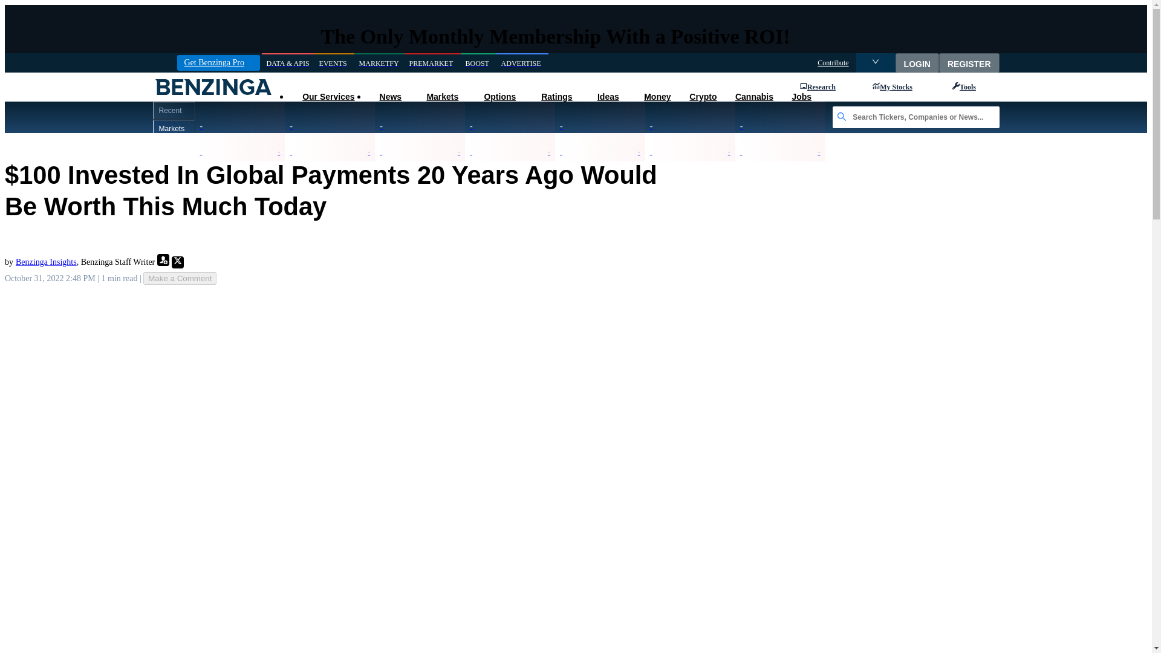 The image size is (1161, 653). What do you see at coordinates (479, 63) in the screenshot?
I see `BOOST` at bounding box center [479, 63].